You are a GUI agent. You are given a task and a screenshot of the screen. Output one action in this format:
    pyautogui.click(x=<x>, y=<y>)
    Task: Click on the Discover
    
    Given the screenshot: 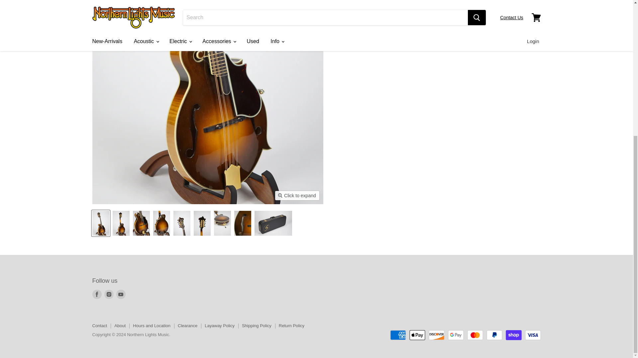 What is the action you would take?
    pyautogui.click(x=437, y=335)
    